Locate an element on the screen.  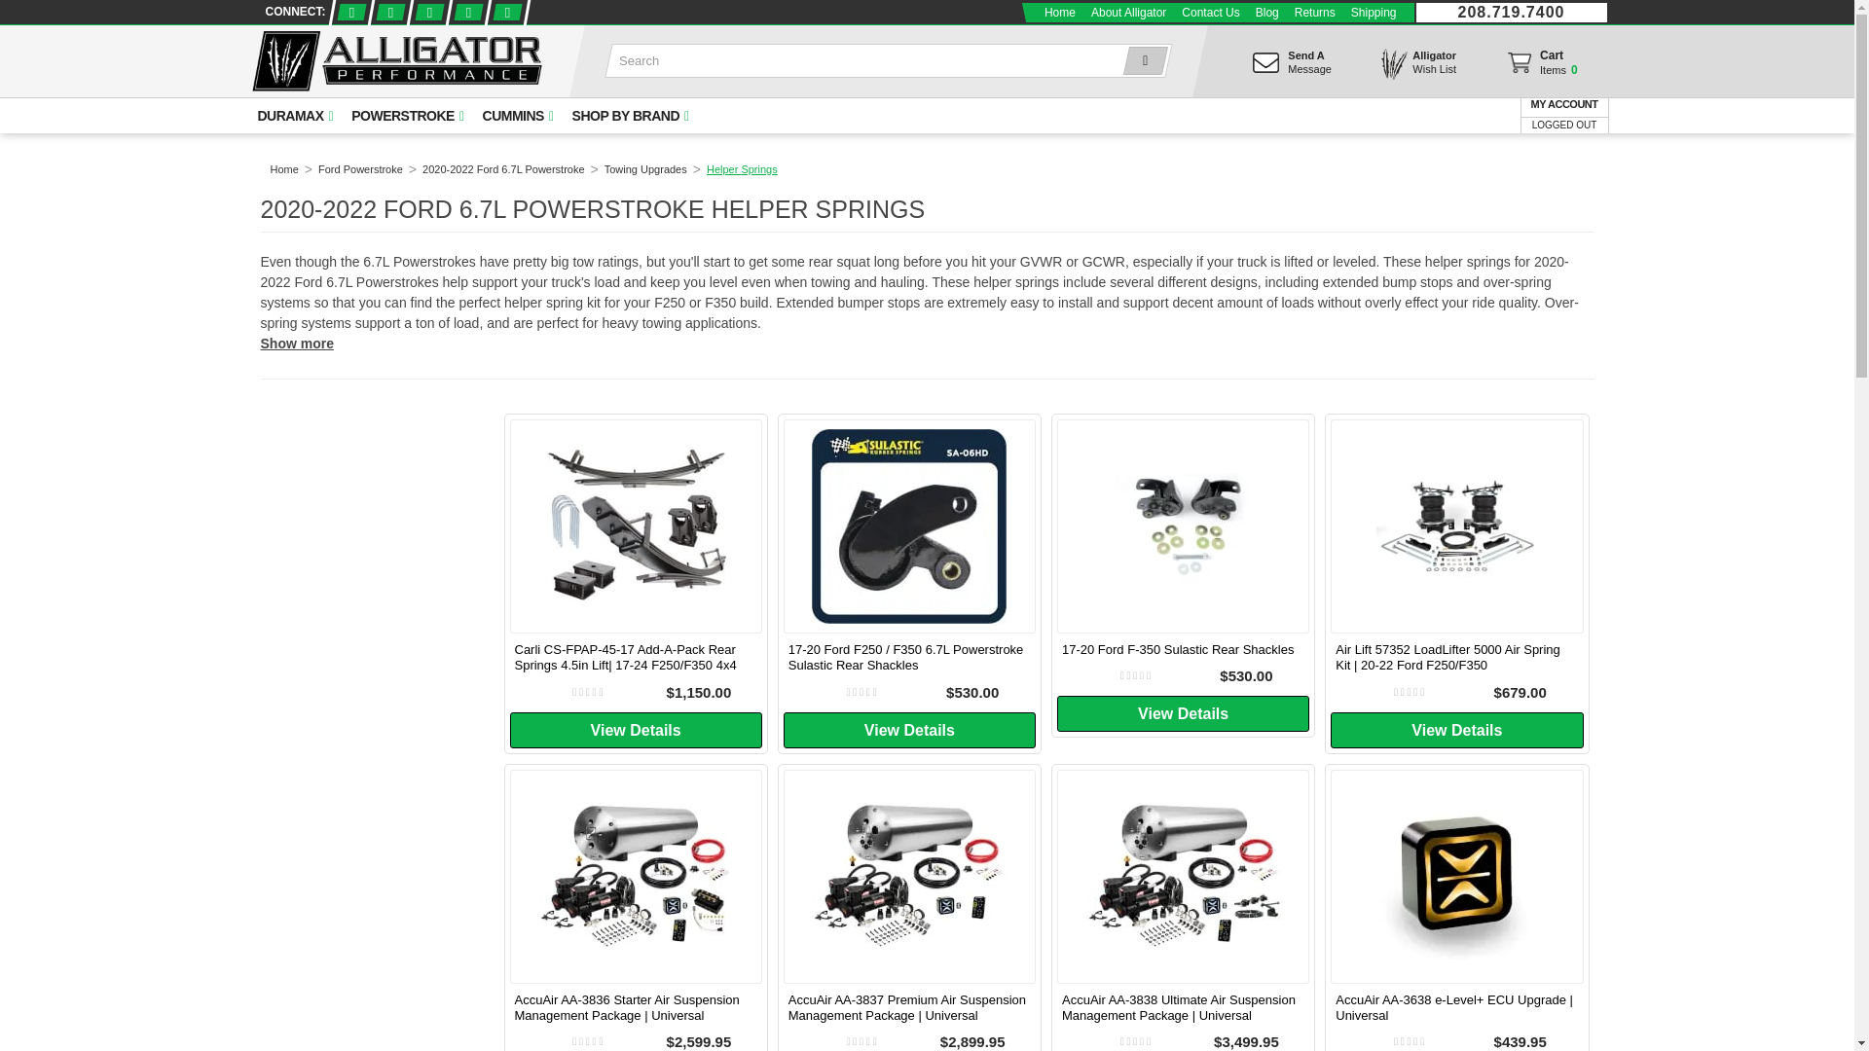
208.719.7400 is located at coordinates (1511, 12).